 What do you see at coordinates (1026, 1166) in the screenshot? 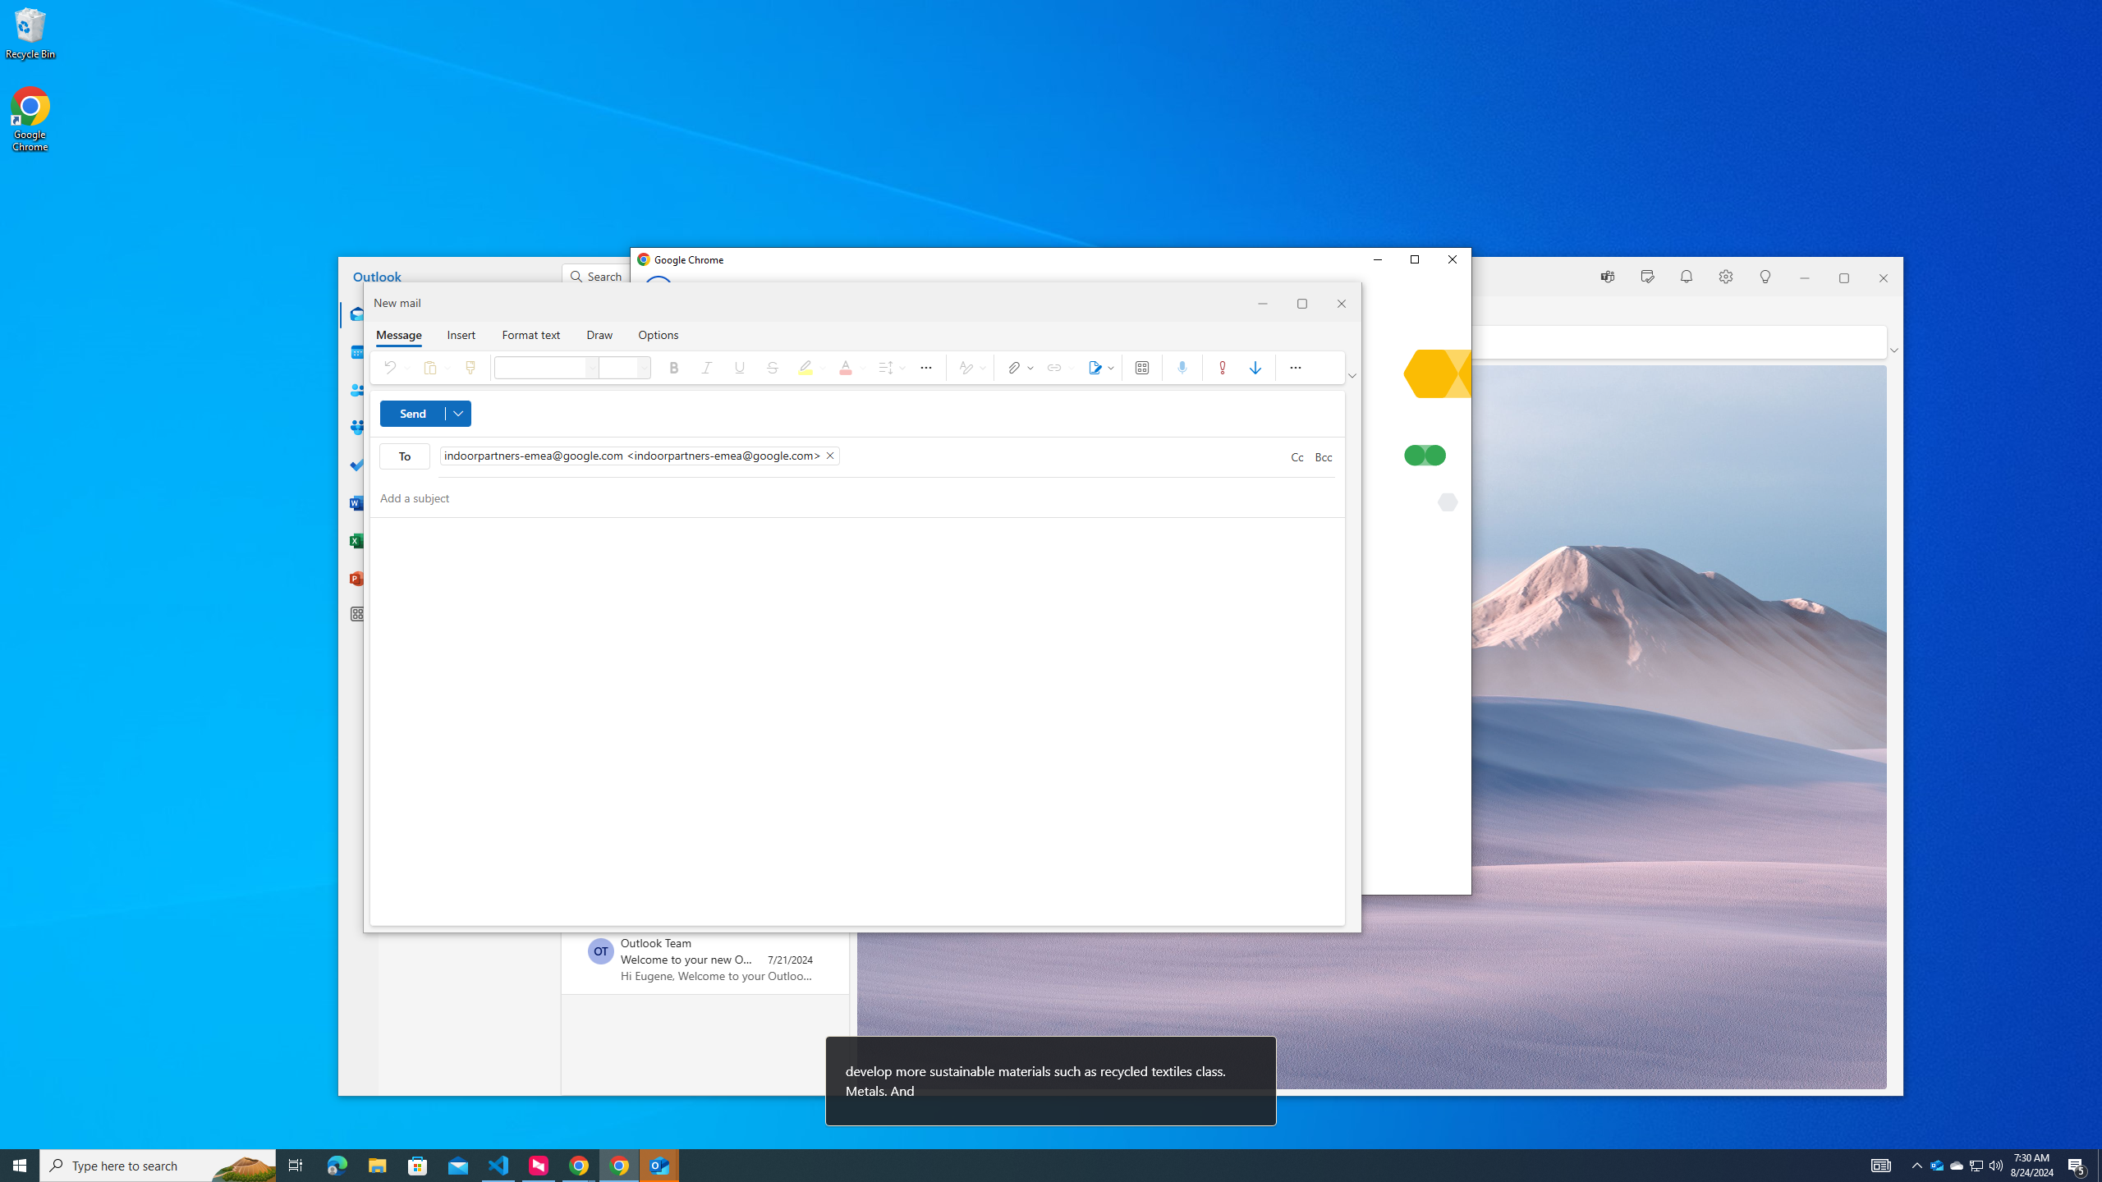
I see `Microsoft Outlook` at bounding box center [1026, 1166].